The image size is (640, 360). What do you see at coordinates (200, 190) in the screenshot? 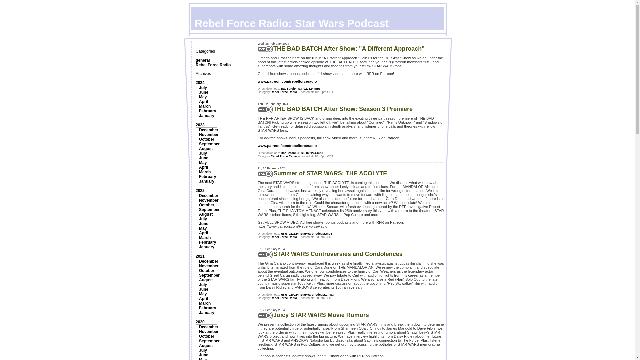
I see `2022` at bounding box center [200, 190].